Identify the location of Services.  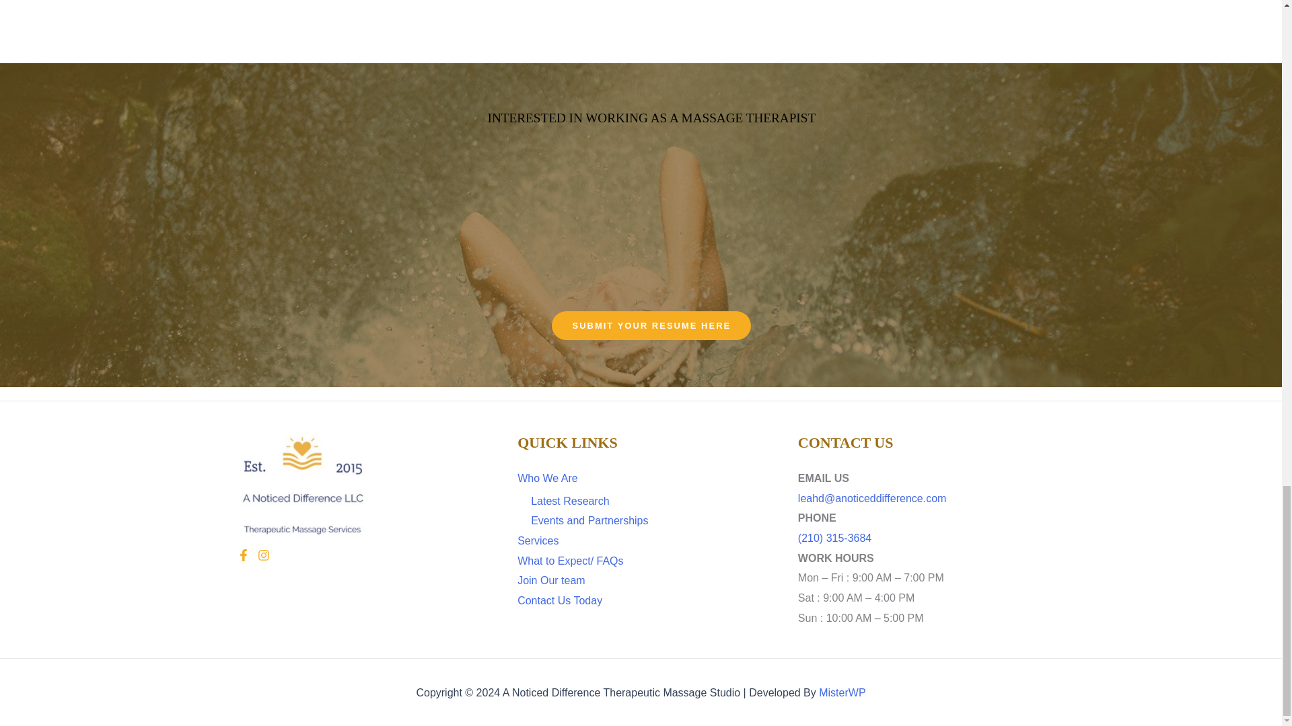
(538, 540).